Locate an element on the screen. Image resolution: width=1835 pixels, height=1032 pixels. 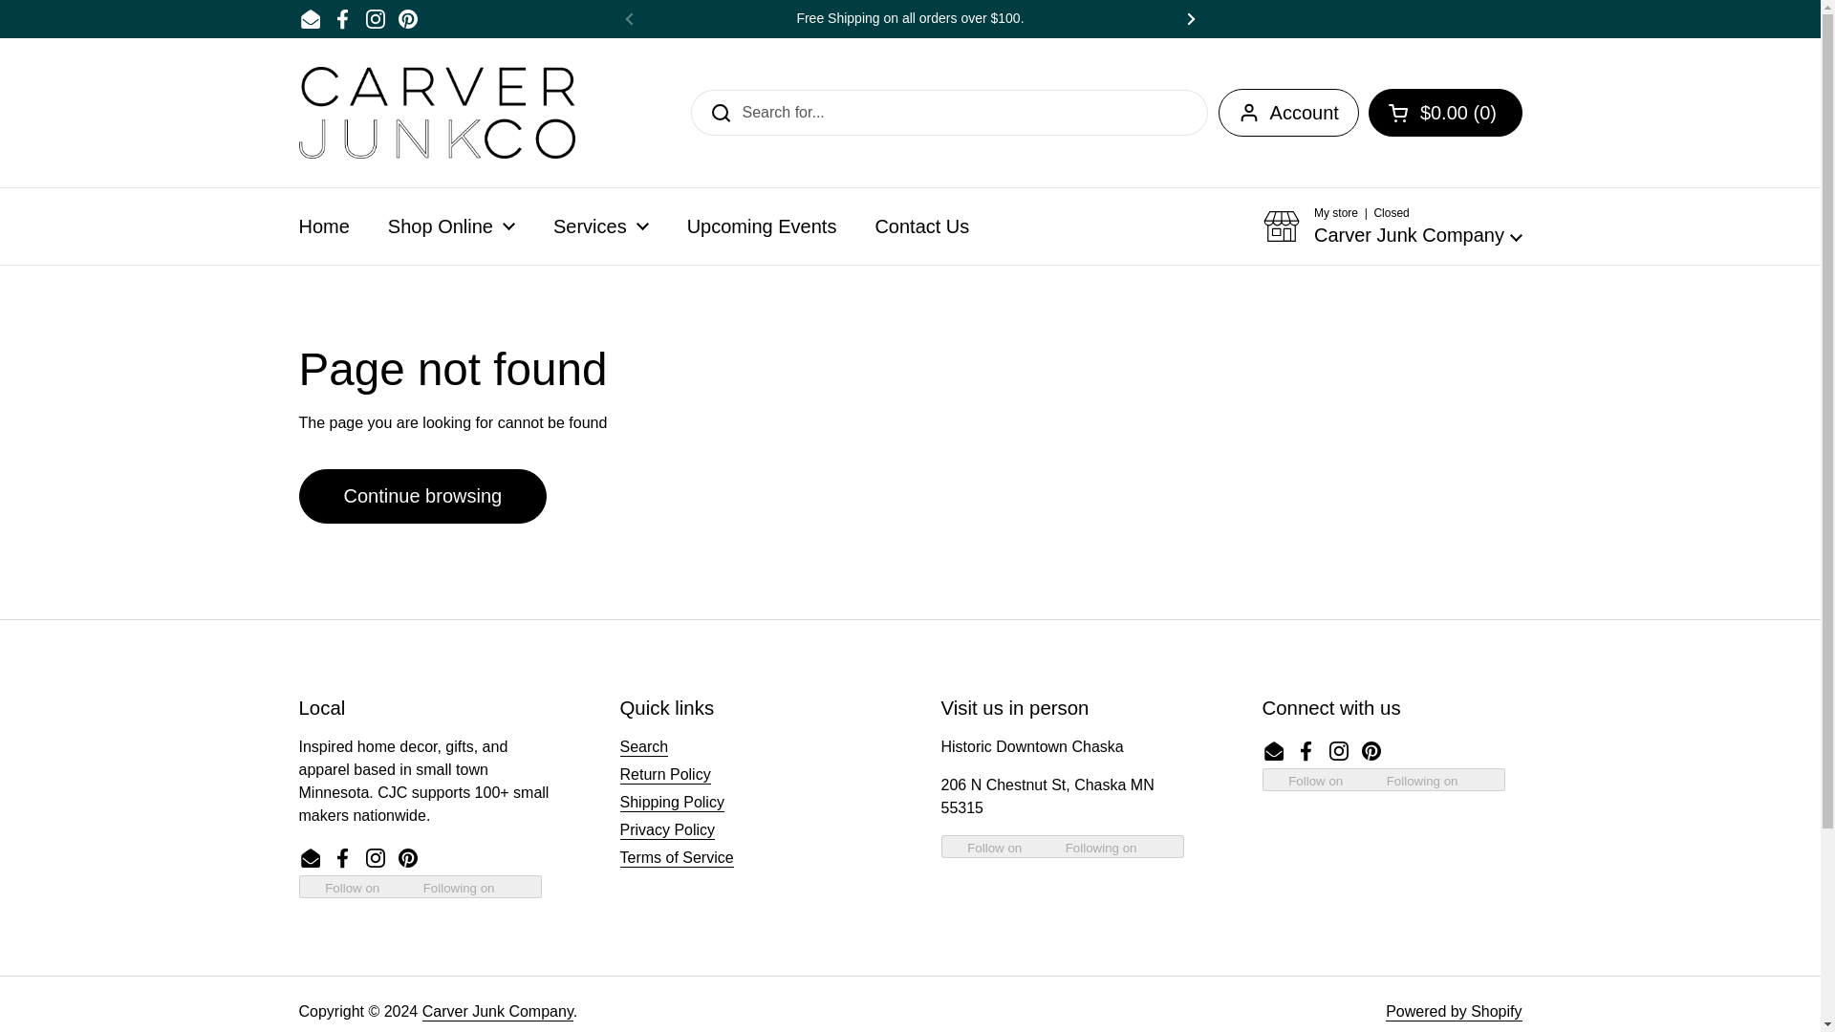
Home is located at coordinates (323, 226).